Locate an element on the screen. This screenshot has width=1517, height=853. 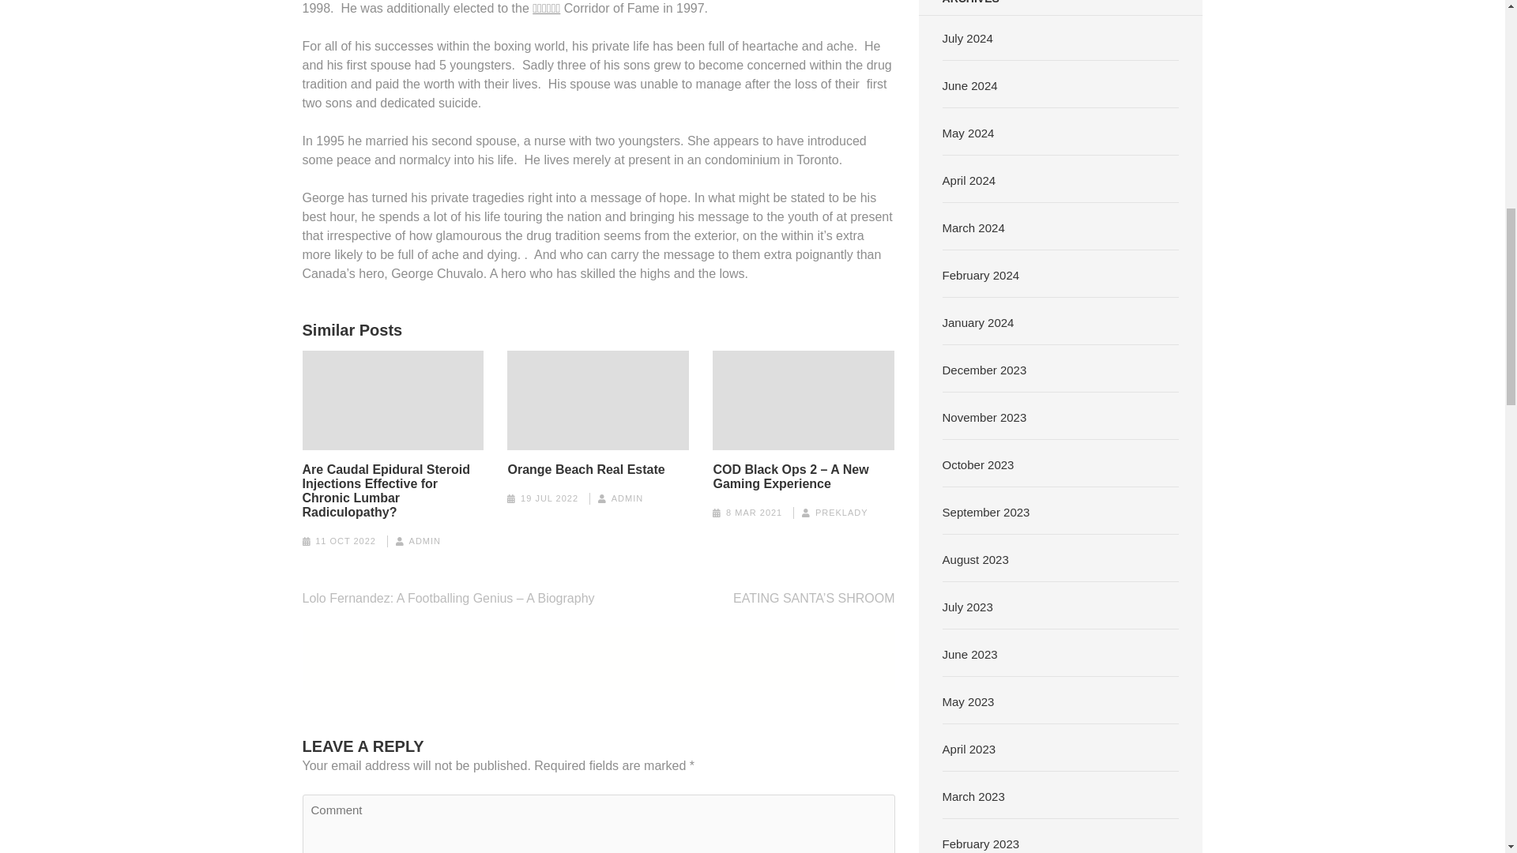
8 MAR 2021 is located at coordinates (754, 512).